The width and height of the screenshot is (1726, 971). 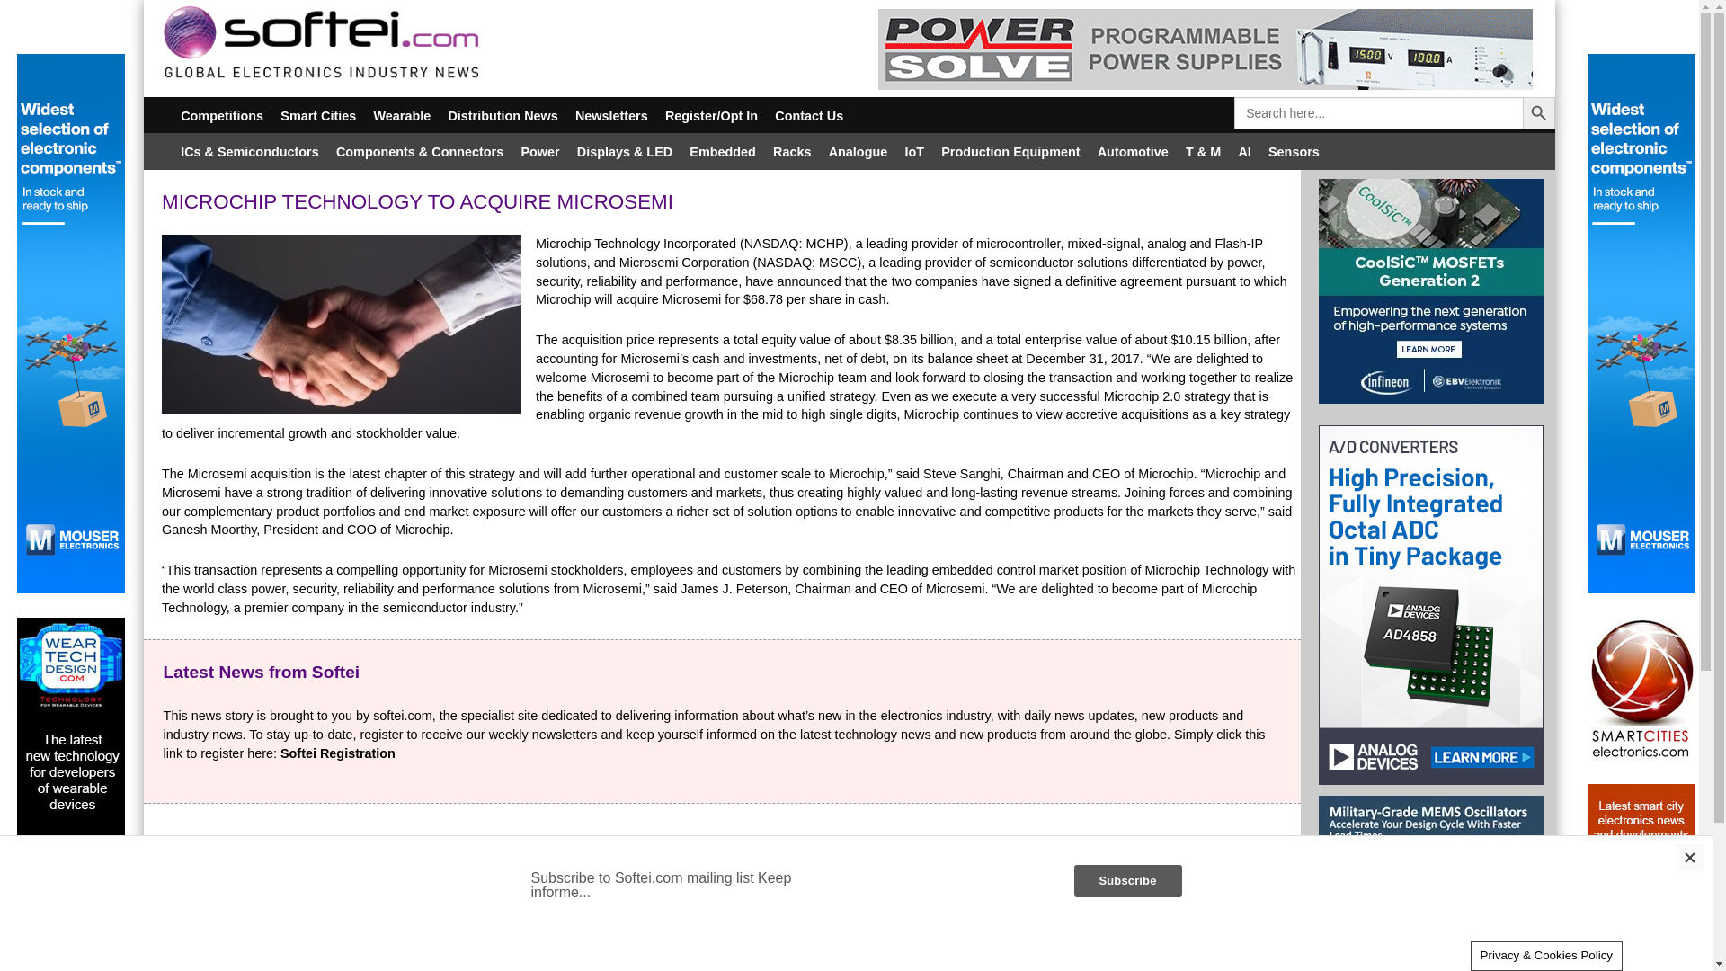 I want to click on Embedded, so click(x=723, y=150).